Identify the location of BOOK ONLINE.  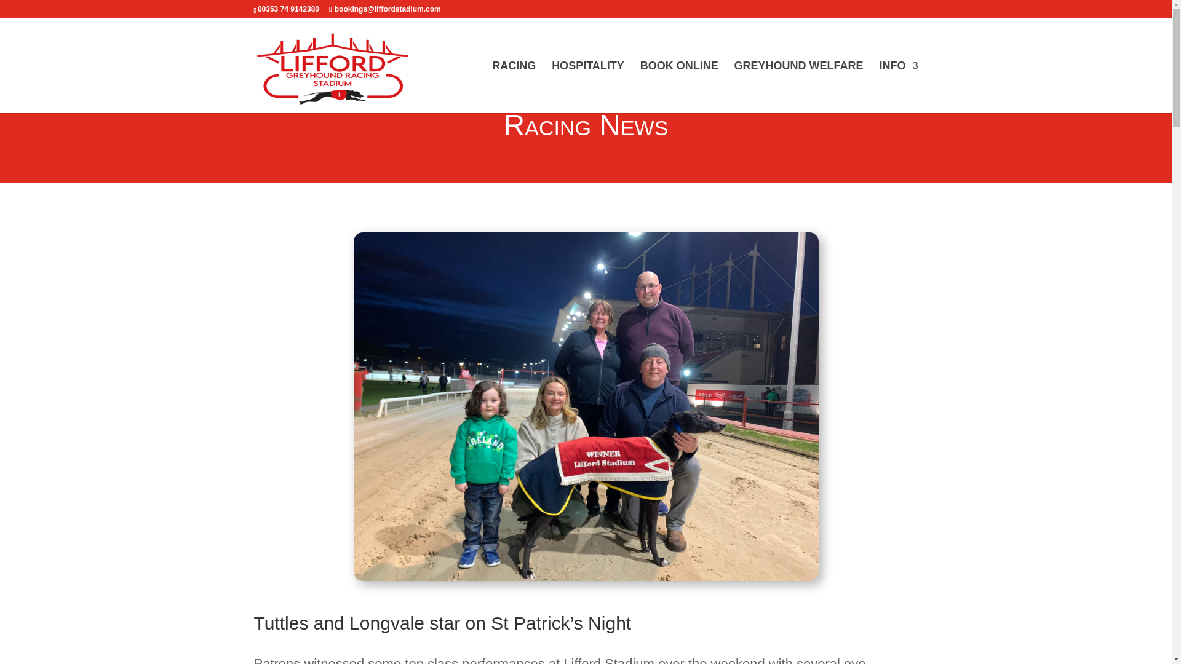
(679, 87).